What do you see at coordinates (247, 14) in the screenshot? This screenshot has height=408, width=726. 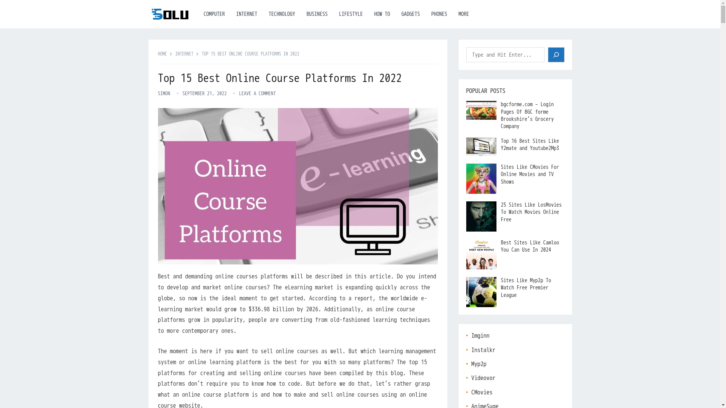 I see `INTERNET` at bounding box center [247, 14].